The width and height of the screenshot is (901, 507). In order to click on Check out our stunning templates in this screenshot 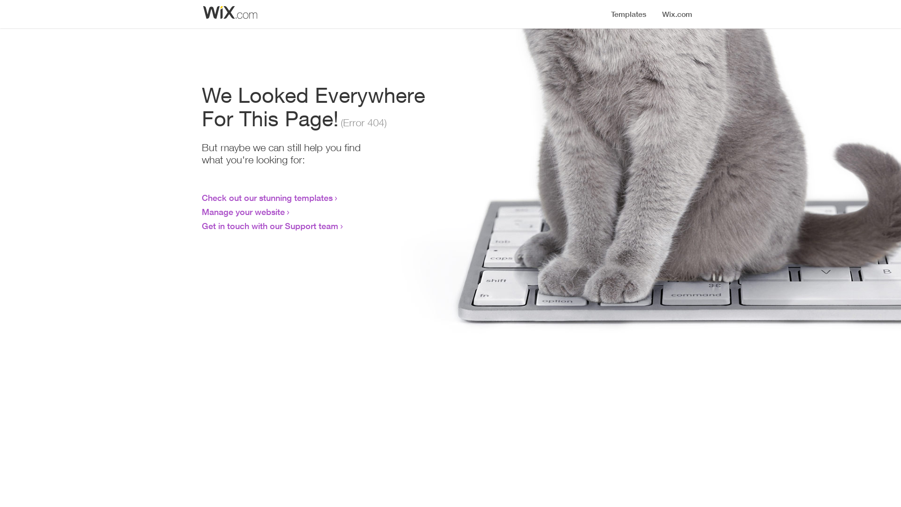, I will do `click(267, 198)`.